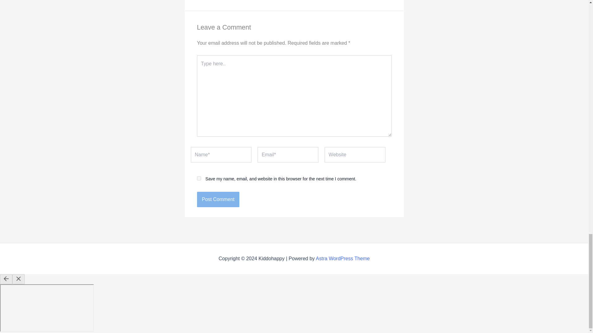 The height and width of the screenshot is (333, 593). What do you see at coordinates (343, 258) in the screenshot?
I see `Astra WordPress Theme` at bounding box center [343, 258].